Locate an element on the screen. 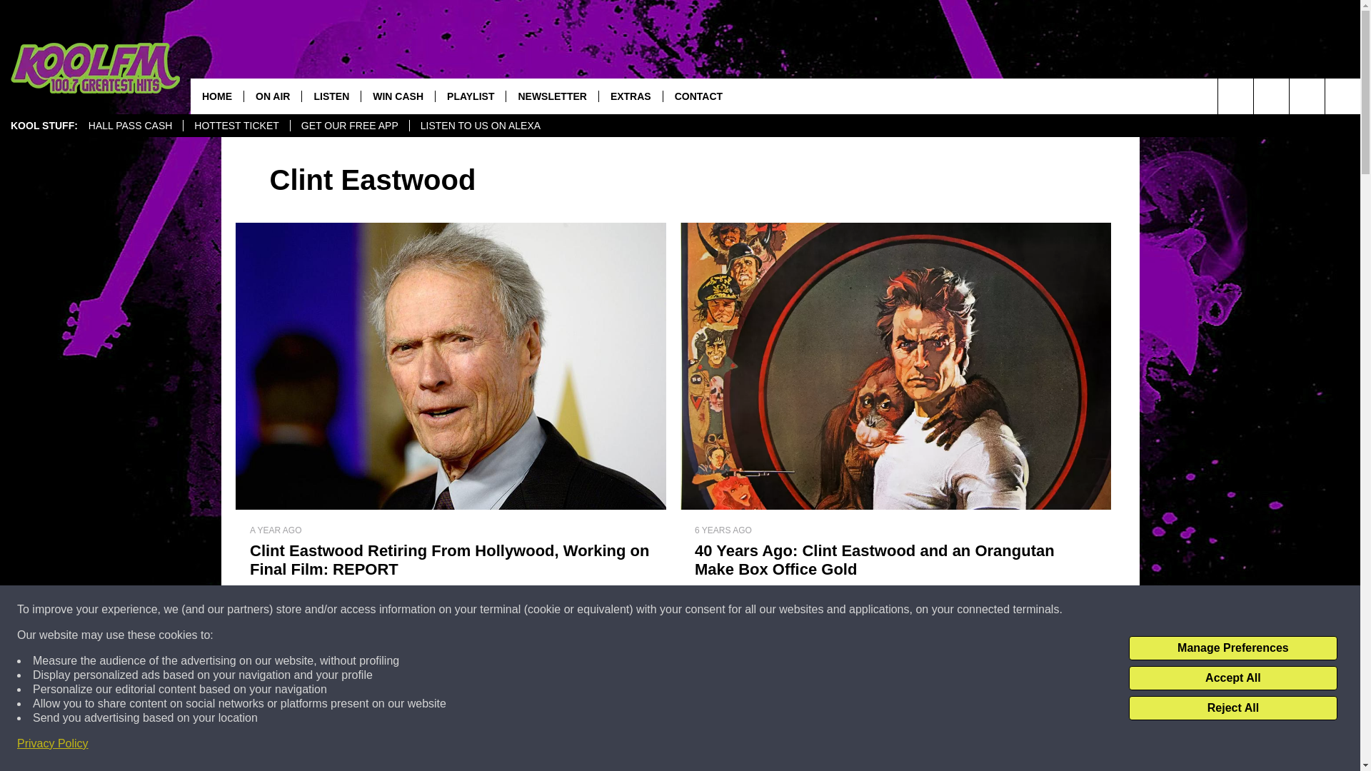 Image resolution: width=1371 pixels, height=771 pixels. LISTEN TO US ON ALEXA is located at coordinates (480, 126).